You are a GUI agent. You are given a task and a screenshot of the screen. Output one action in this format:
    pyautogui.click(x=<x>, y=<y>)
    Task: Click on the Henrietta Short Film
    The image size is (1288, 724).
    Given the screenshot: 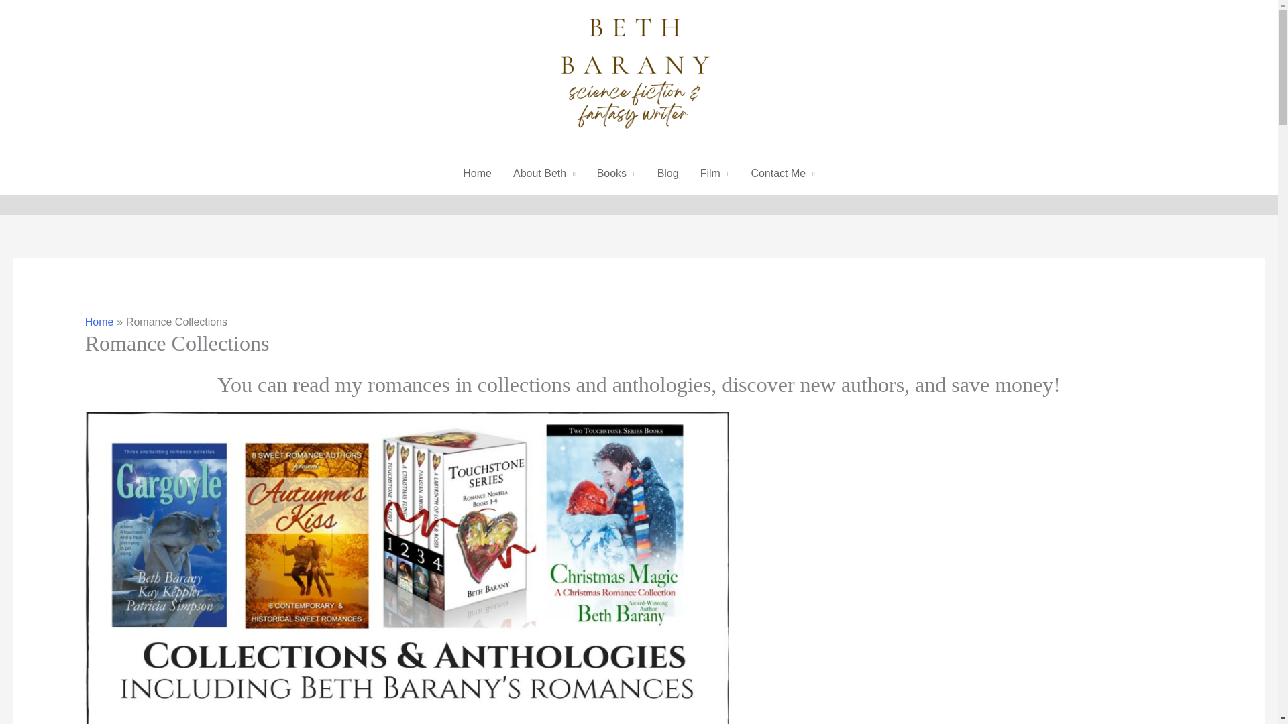 What is the action you would take?
    pyautogui.click(x=715, y=173)
    